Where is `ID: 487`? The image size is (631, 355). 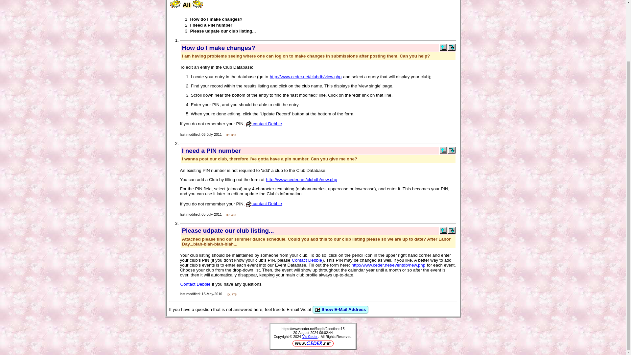
ID: 487 is located at coordinates (231, 214).